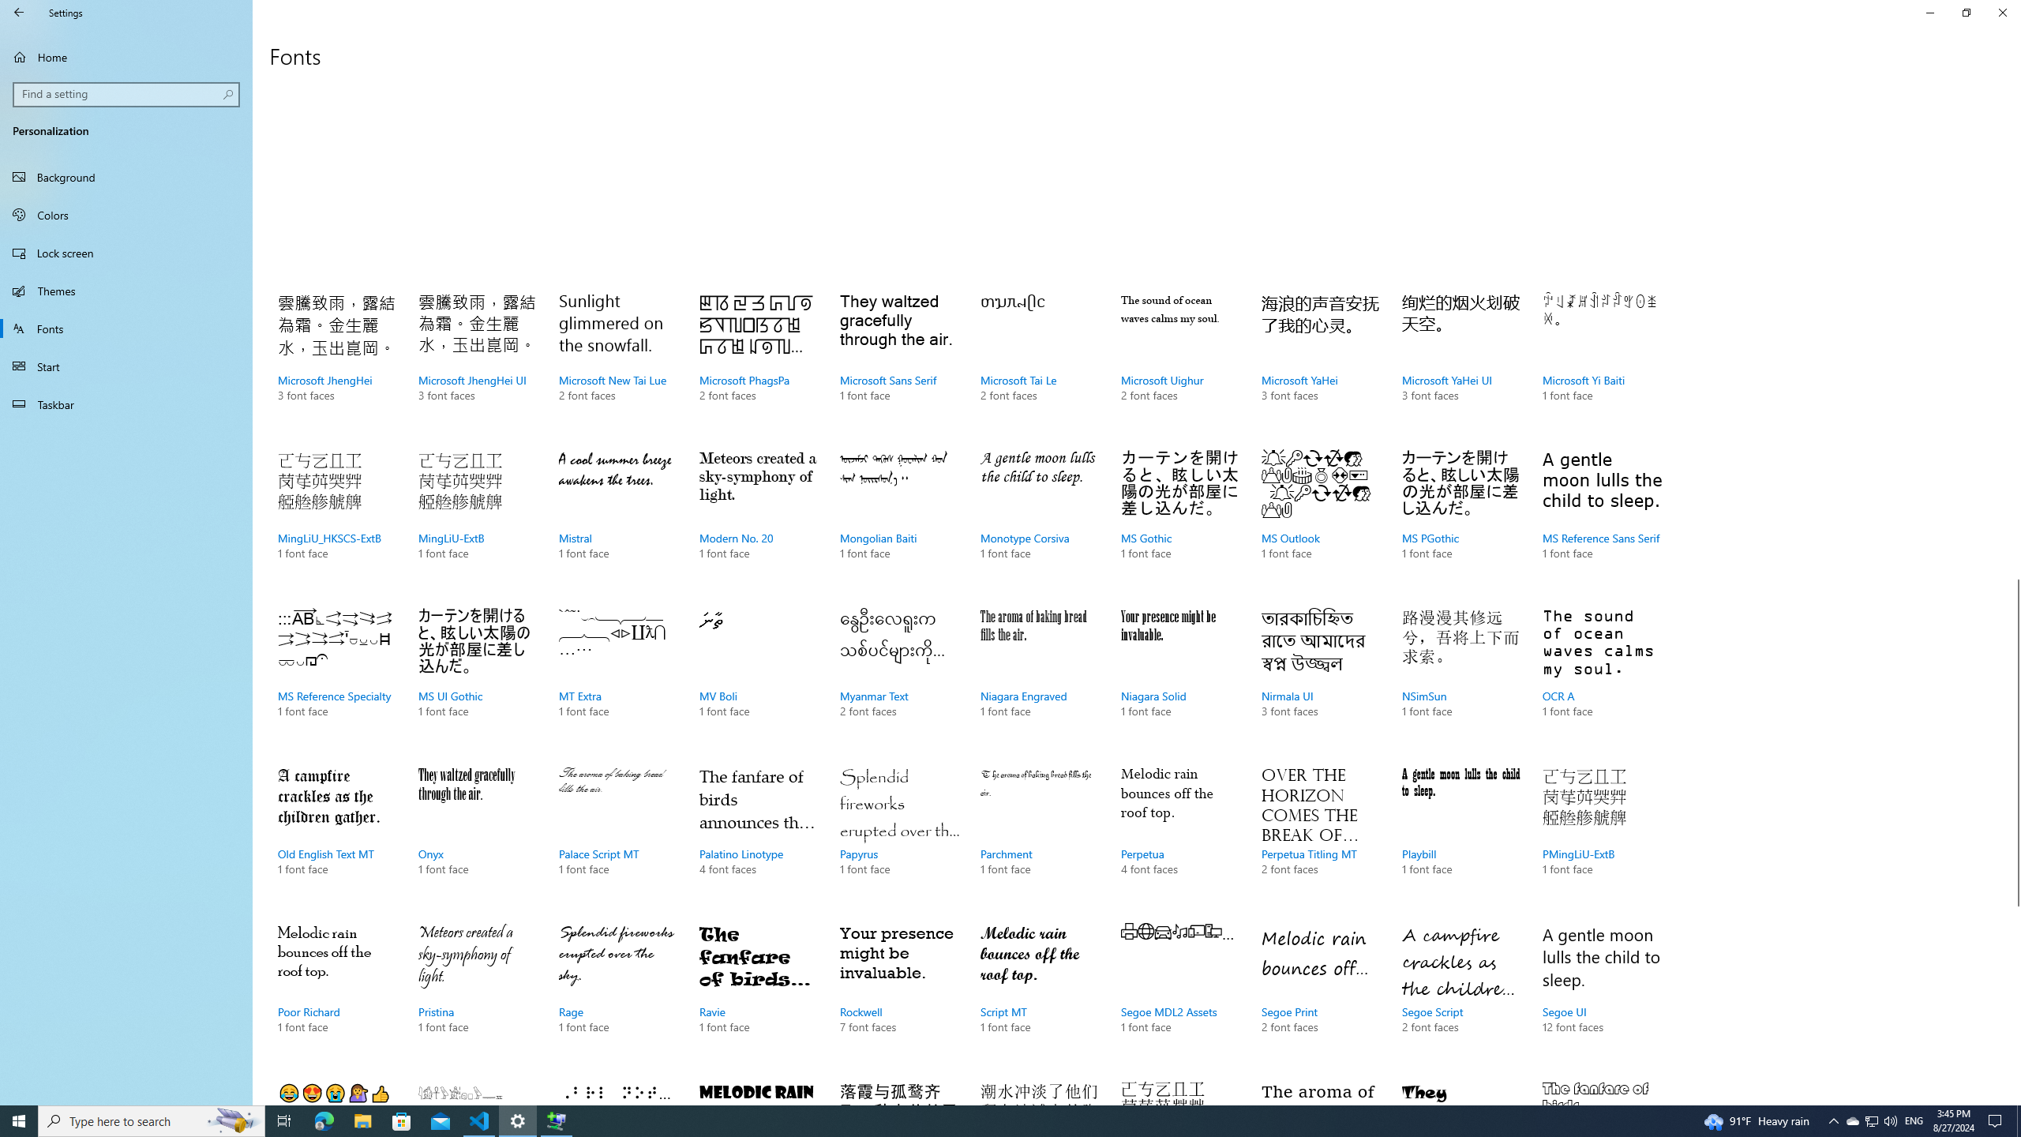 This screenshot has height=1137, width=2021. What do you see at coordinates (1460, 363) in the screenshot?
I see `Microsoft YaHei UI, 3 font faces` at bounding box center [1460, 363].